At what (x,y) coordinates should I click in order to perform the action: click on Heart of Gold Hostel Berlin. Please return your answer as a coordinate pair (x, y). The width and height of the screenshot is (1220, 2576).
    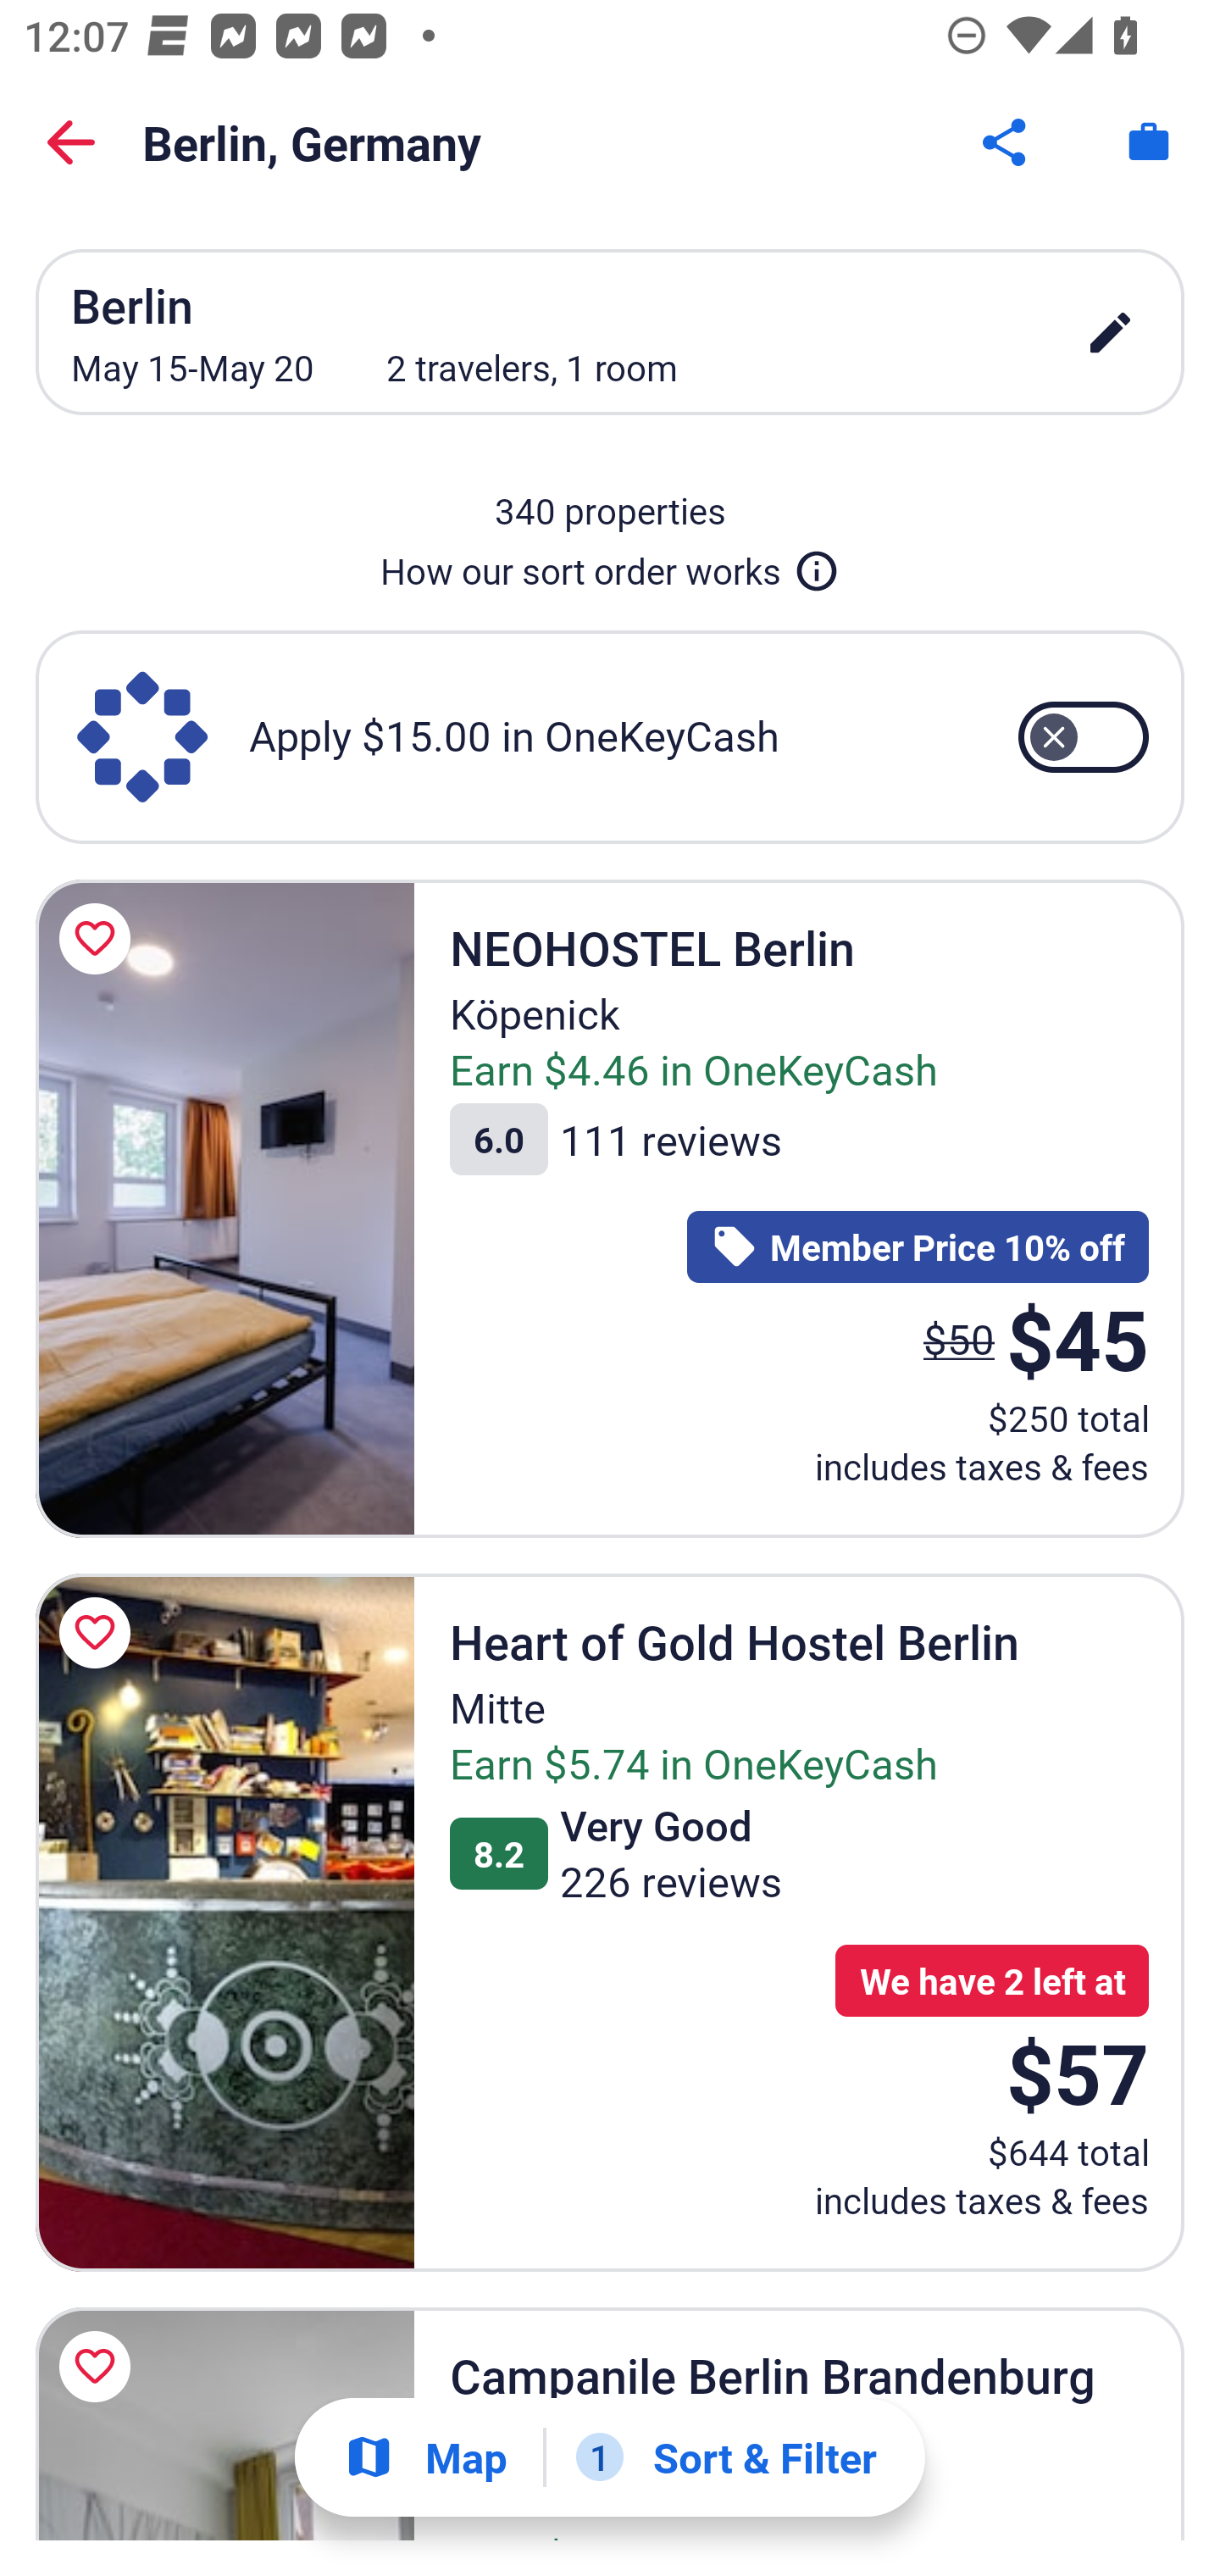
    Looking at the image, I should click on (225, 1923).